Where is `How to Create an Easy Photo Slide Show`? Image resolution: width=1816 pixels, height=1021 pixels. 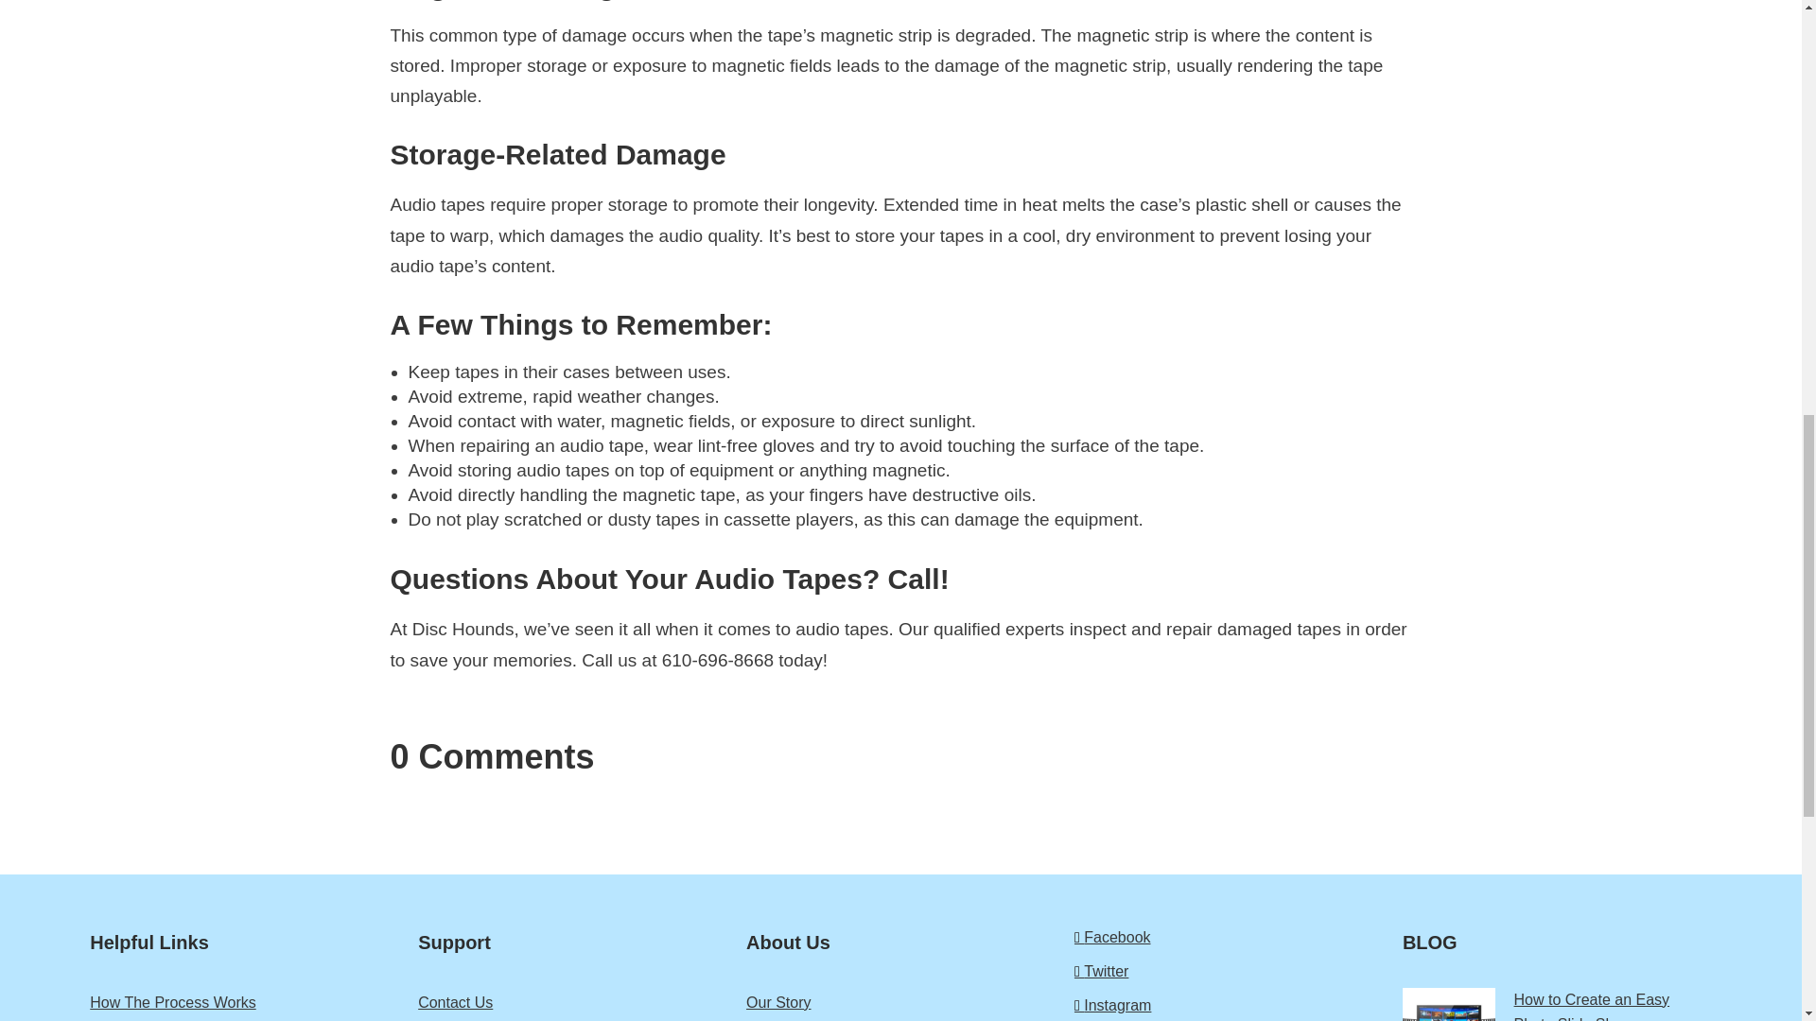
How to Create an Easy Photo Slide Show is located at coordinates (1557, 1004).